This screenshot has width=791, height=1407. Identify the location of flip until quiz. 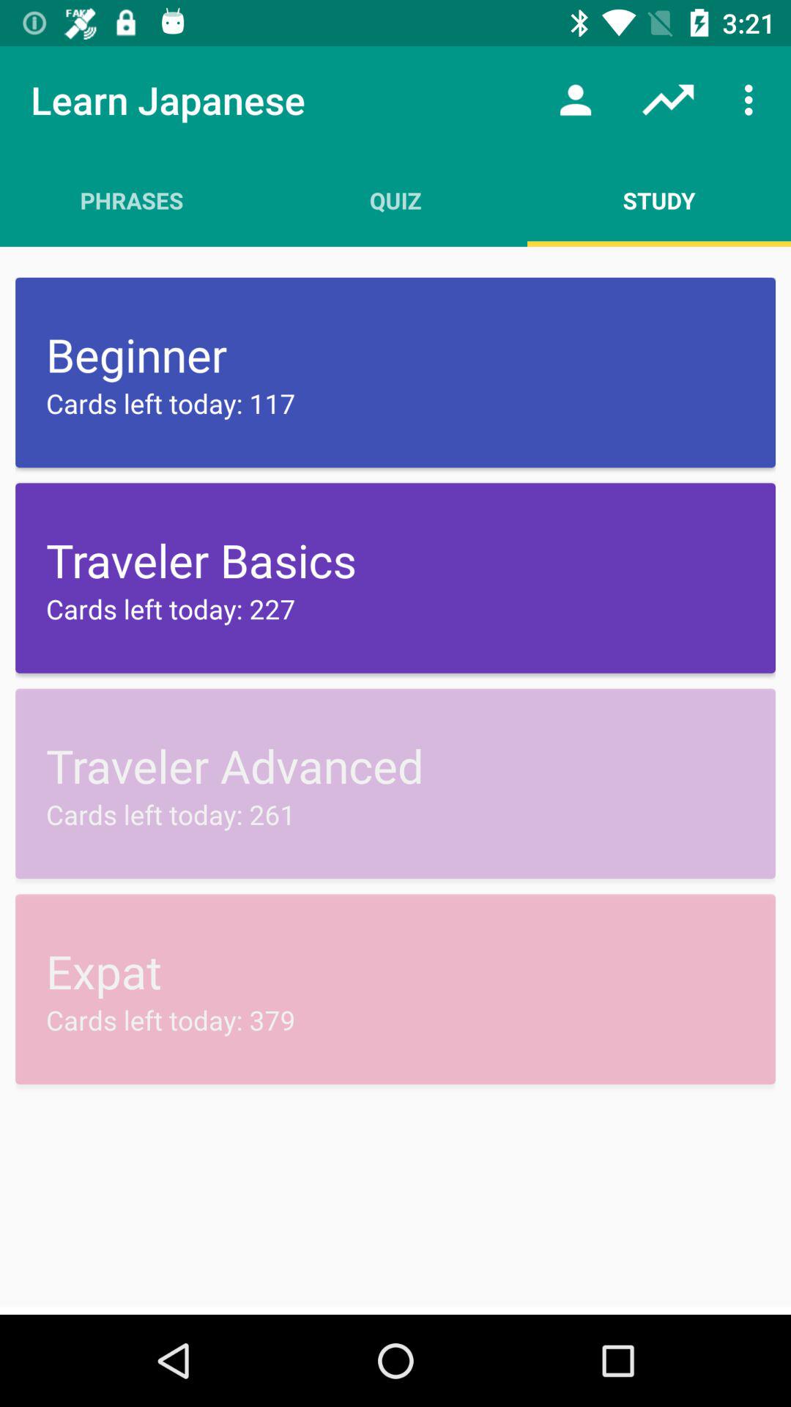
(395, 200).